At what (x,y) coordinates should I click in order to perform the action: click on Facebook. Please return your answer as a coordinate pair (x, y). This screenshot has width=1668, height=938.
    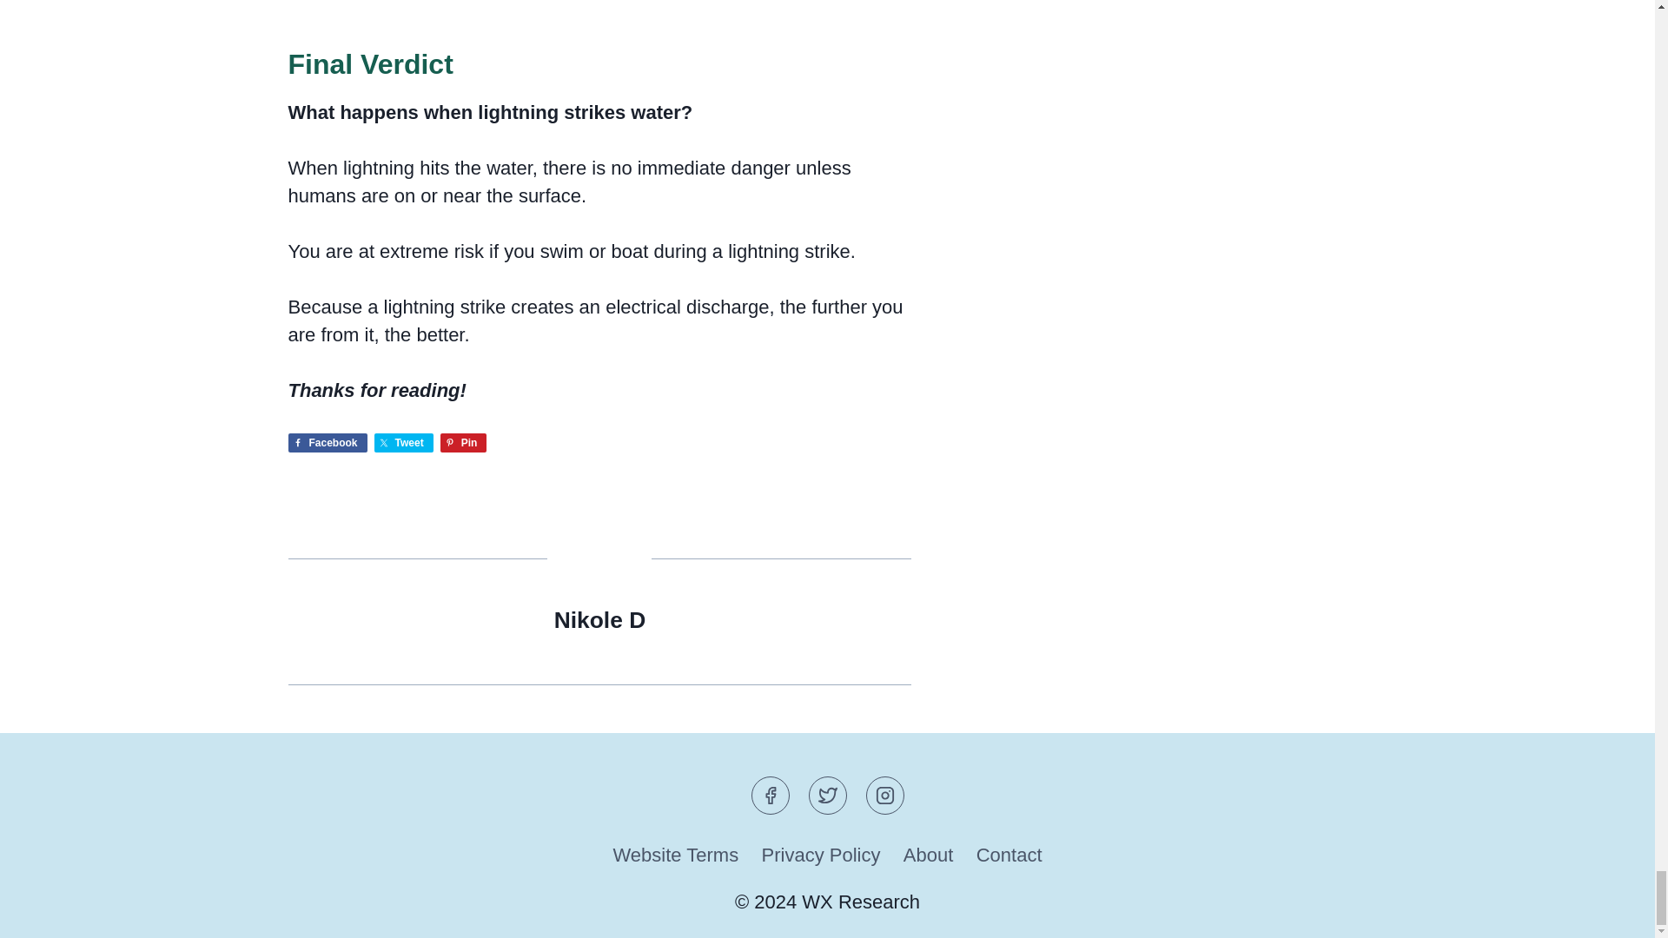
    Looking at the image, I should click on (328, 442).